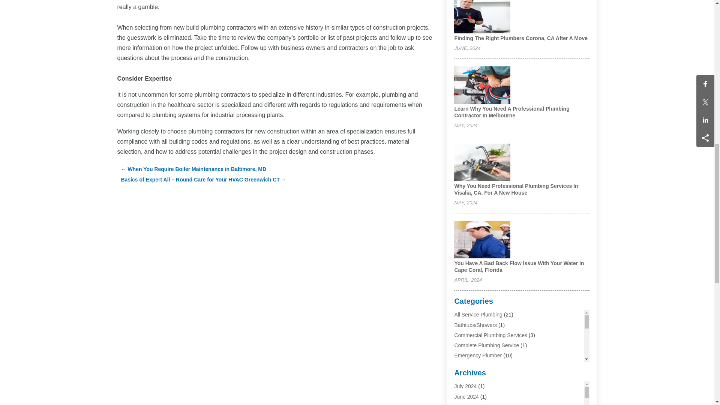 The width and height of the screenshot is (720, 405). Describe the element at coordinates (478, 314) in the screenshot. I see `All Service Plumbing` at that location.